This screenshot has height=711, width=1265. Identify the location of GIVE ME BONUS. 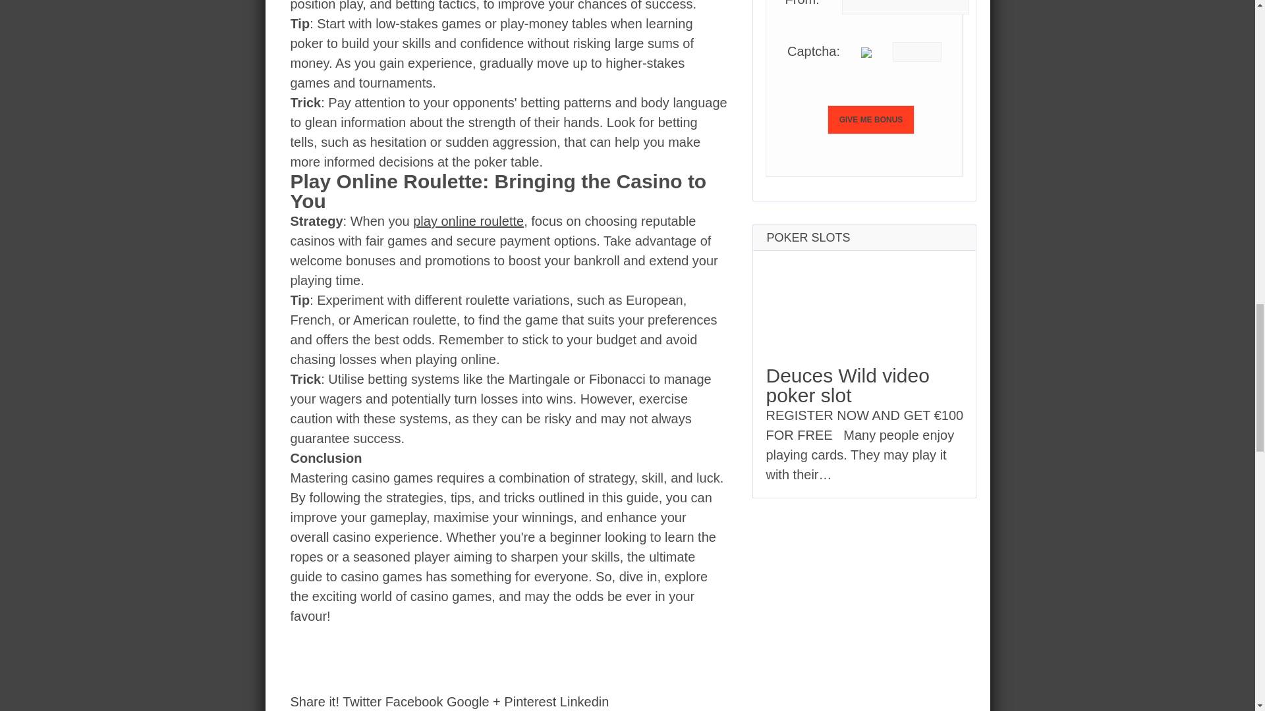
(871, 120).